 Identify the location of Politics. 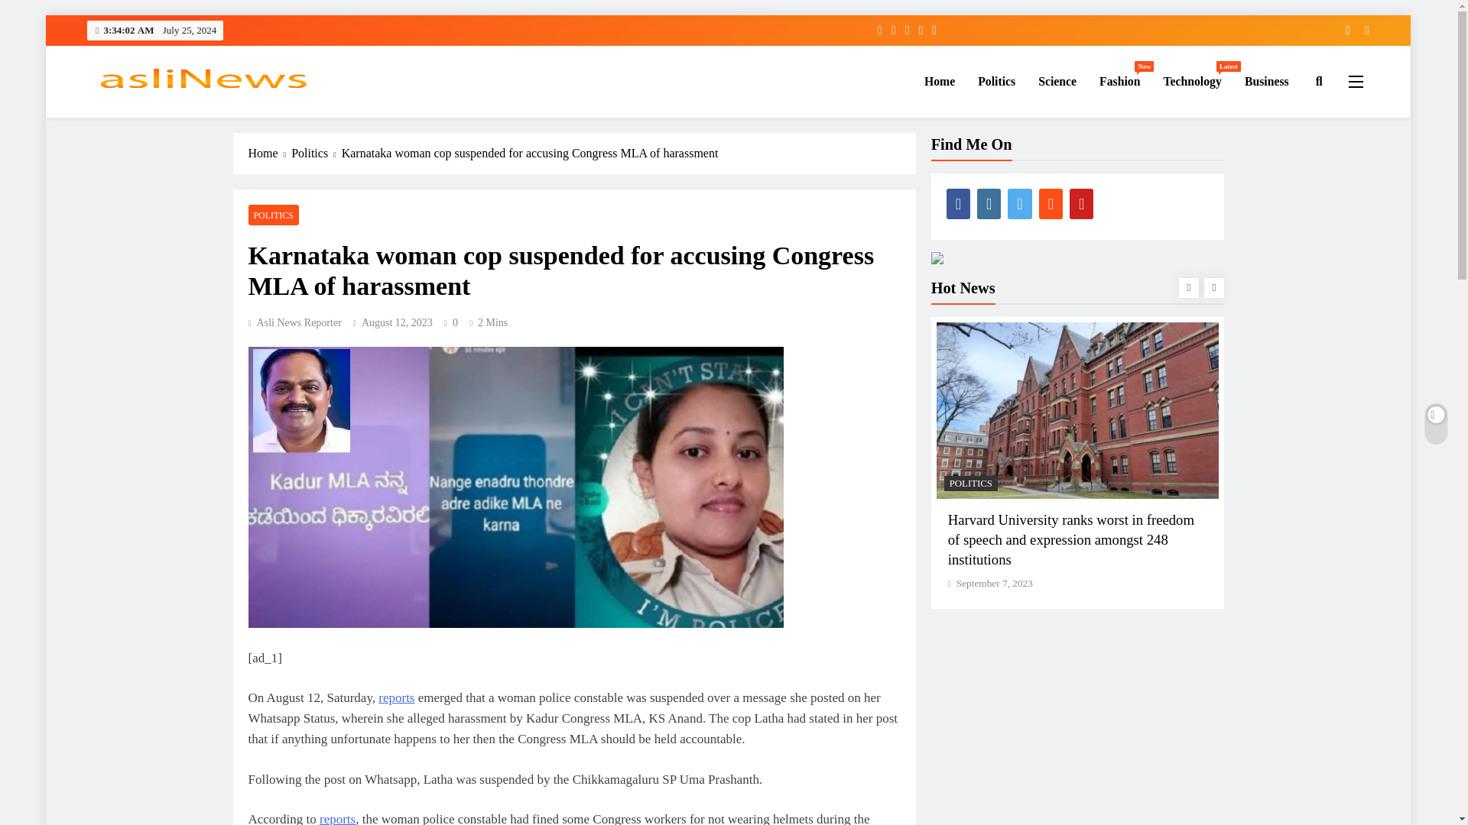
(995, 81).